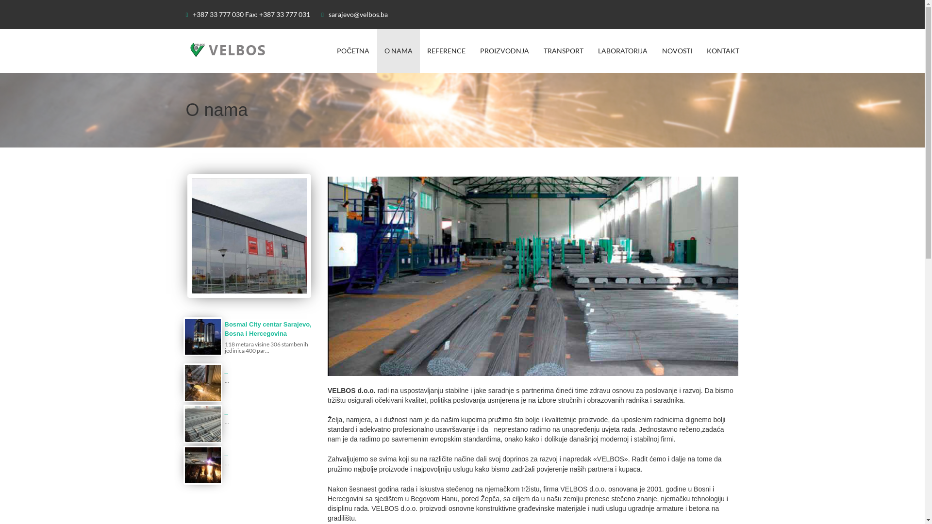 Image resolution: width=932 pixels, height=524 pixels. Describe the element at coordinates (622, 51) in the screenshot. I see `LABORATORIJA` at that location.